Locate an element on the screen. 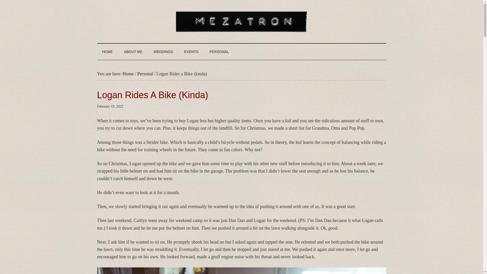 The height and width of the screenshot is (274, 487). HOME is located at coordinates (107, 52).